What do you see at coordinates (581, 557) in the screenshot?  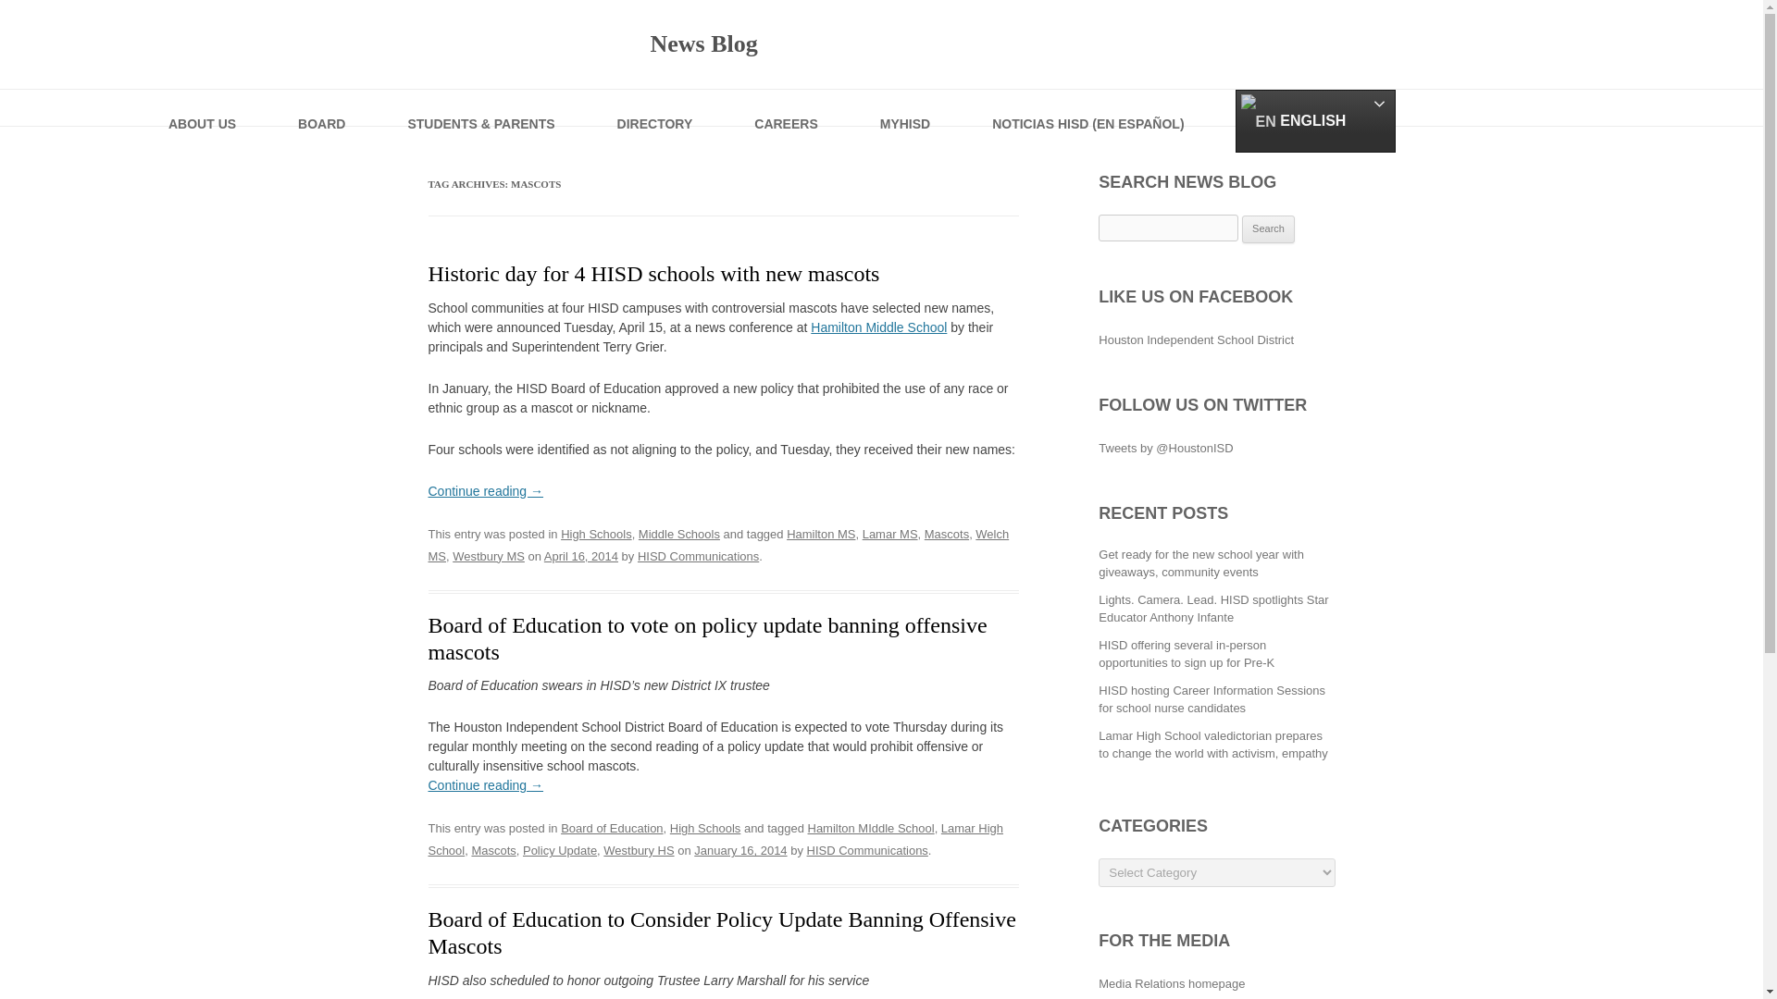 I see `April 16, 2014` at bounding box center [581, 557].